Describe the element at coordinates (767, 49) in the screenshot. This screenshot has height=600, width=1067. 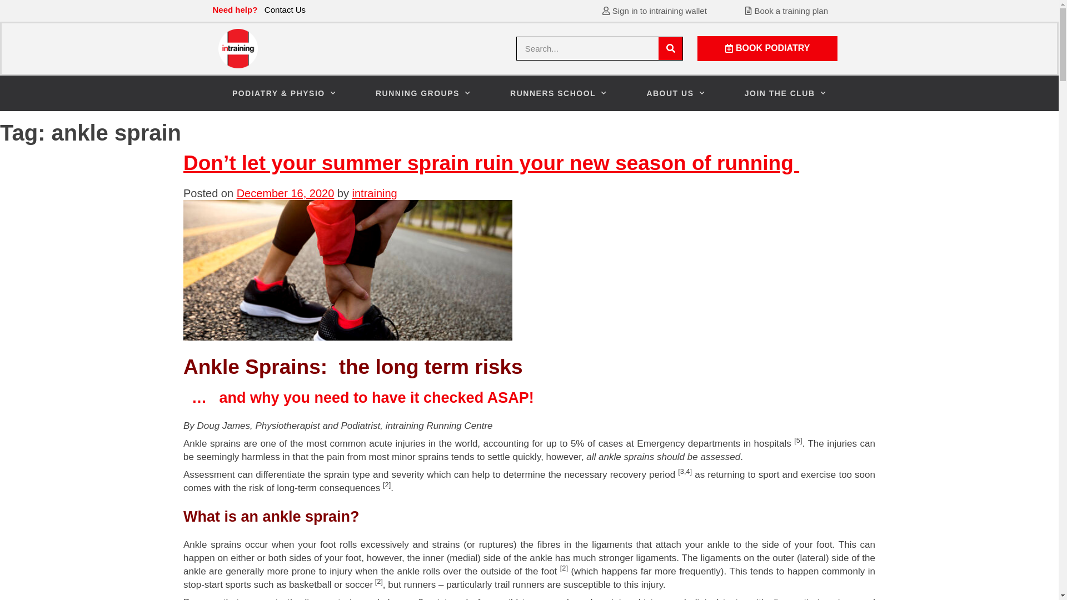
I see `BOOK PODIATRY` at that location.